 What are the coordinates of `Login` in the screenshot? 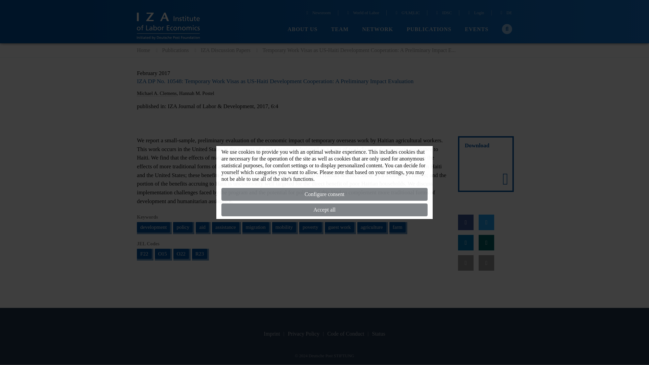 It's located at (475, 14).